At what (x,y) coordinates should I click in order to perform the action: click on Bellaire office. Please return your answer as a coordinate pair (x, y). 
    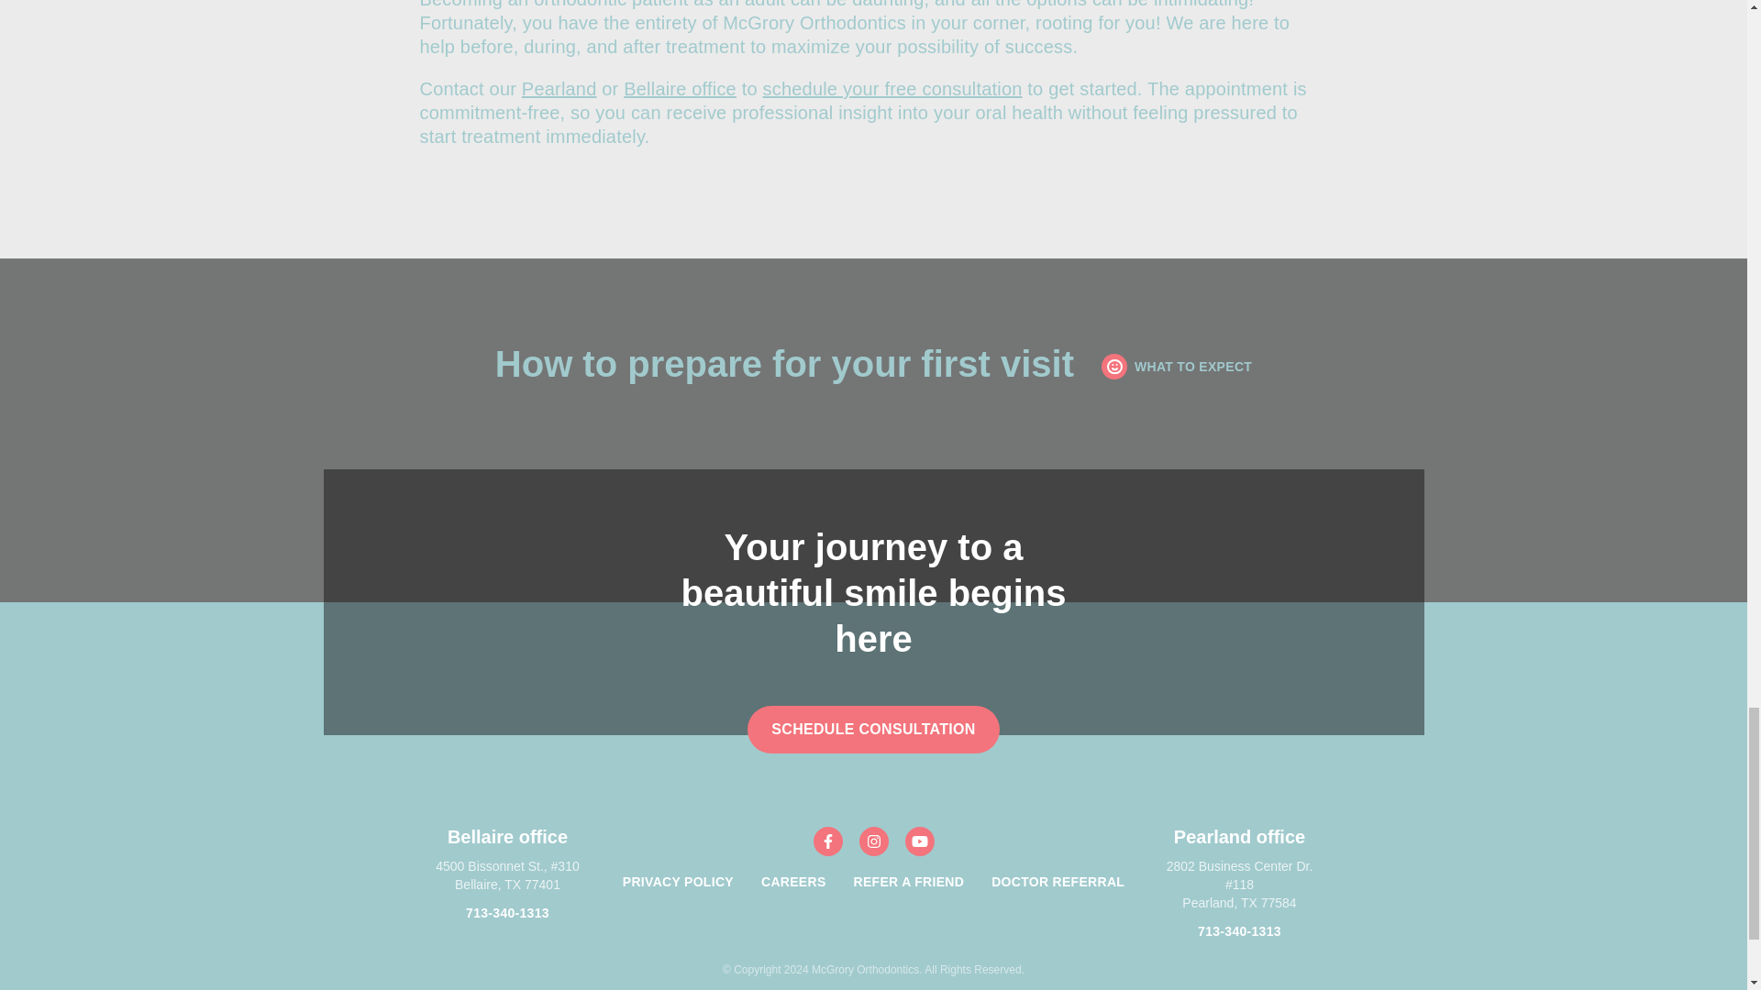
    Looking at the image, I should click on (679, 89).